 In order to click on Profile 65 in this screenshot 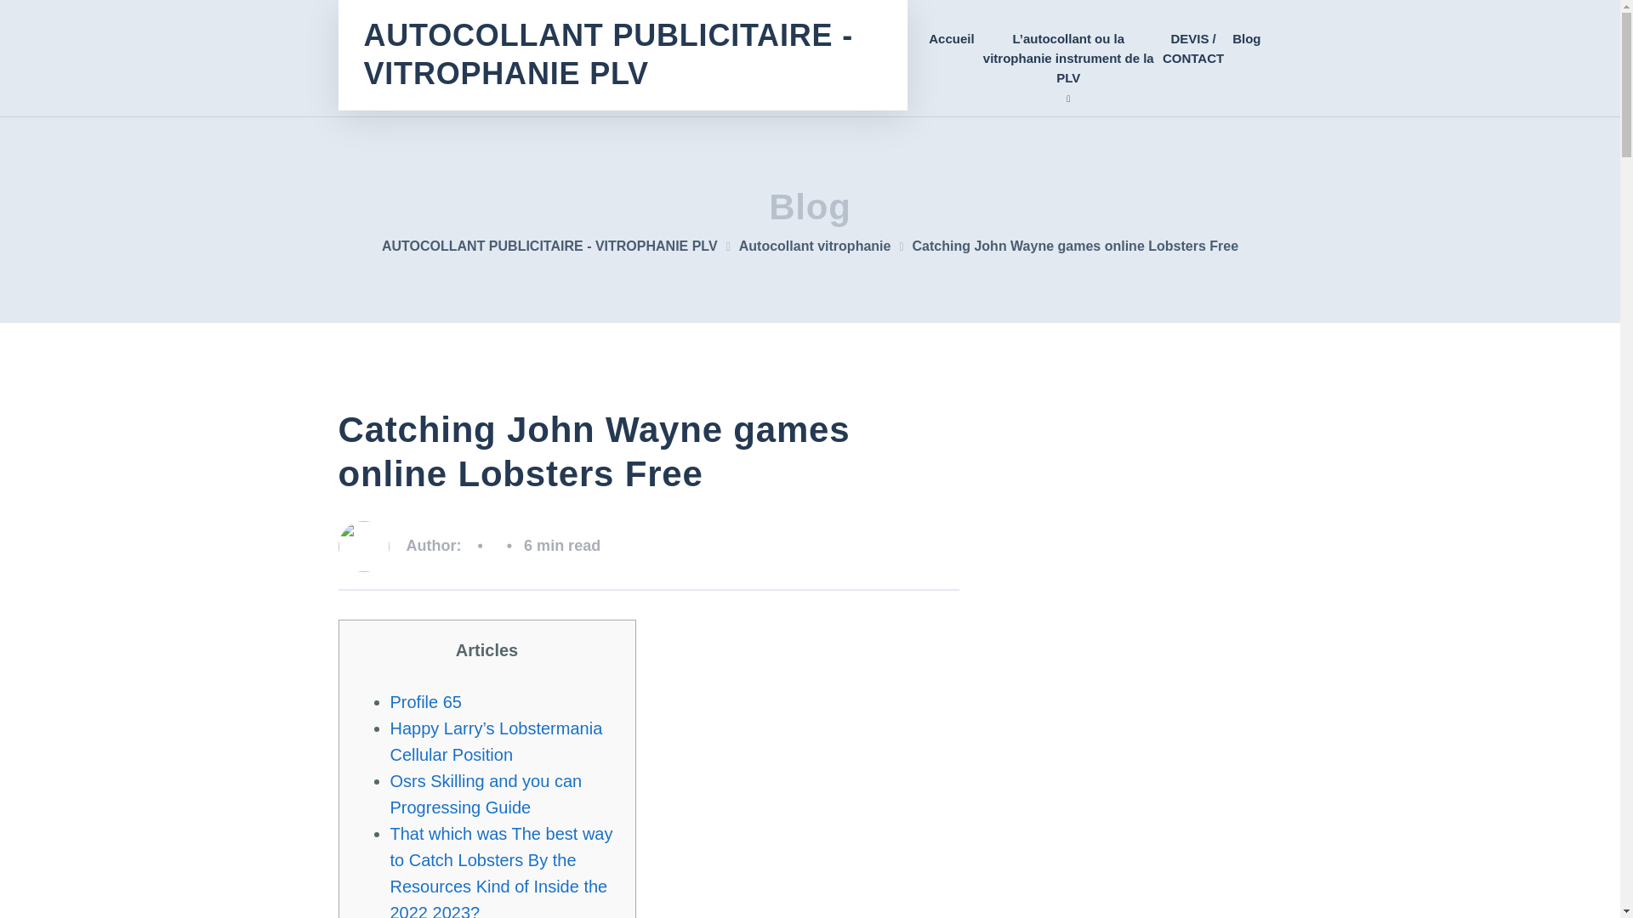, I will do `click(425, 702)`.